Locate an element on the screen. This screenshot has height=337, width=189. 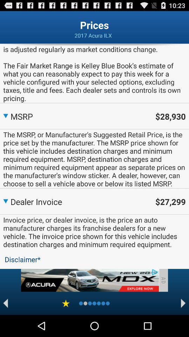
click the left side first  down indication is located at coordinates (6, 115).